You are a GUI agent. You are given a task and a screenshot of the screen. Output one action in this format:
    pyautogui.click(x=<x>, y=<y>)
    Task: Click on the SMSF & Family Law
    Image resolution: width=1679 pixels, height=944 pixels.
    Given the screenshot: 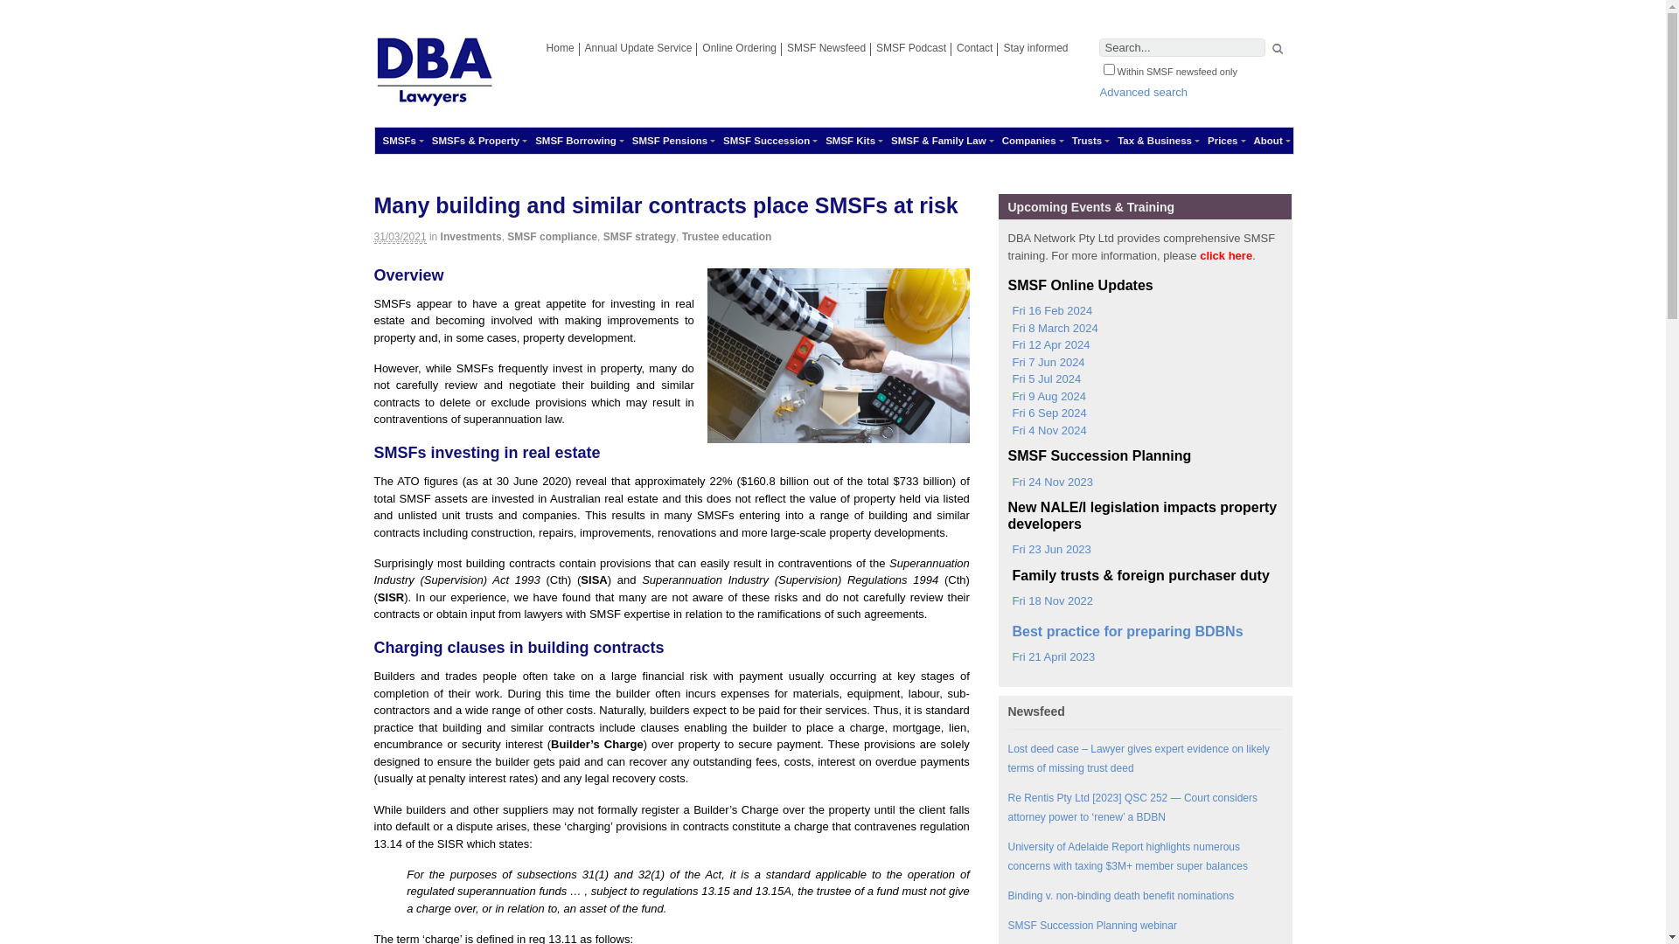 What is the action you would take?
    pyautogui.click(x=938, y=141)
    